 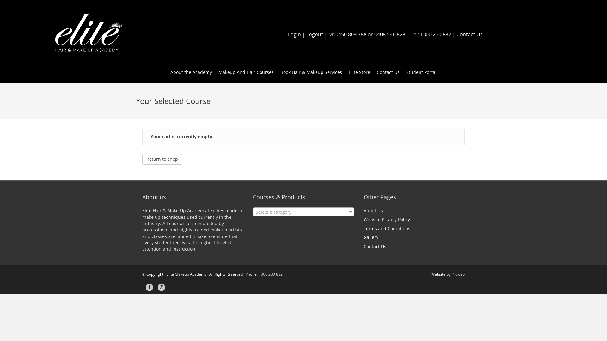 What do you see at coordinates (388, 72) in the screenshot?
I see `Contact Us` at bounding box center [388, 72].